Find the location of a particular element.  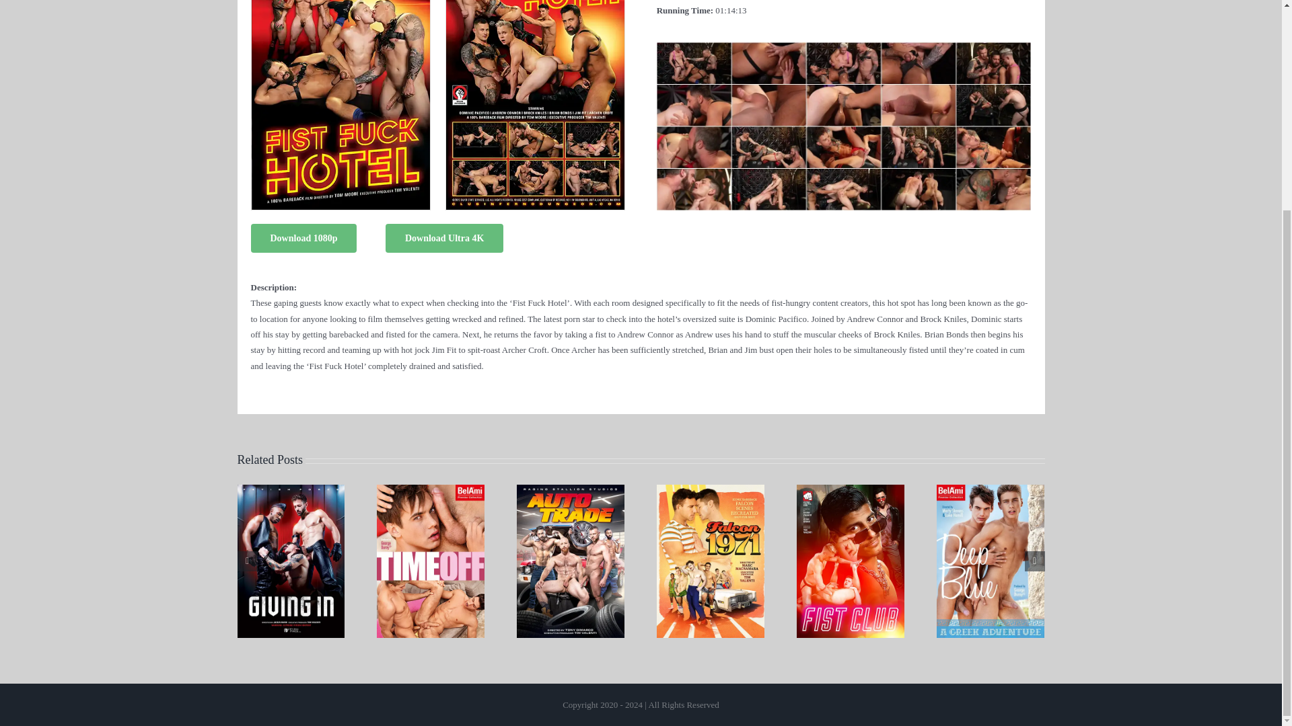

Fist Fuck Hotel is located at coordinates (844, 46).